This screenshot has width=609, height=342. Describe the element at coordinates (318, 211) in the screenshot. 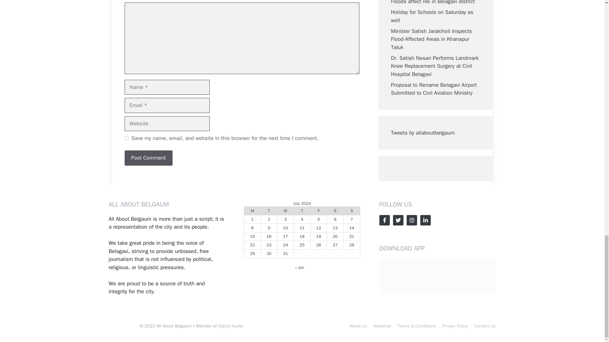

I see `Friday` at that location.